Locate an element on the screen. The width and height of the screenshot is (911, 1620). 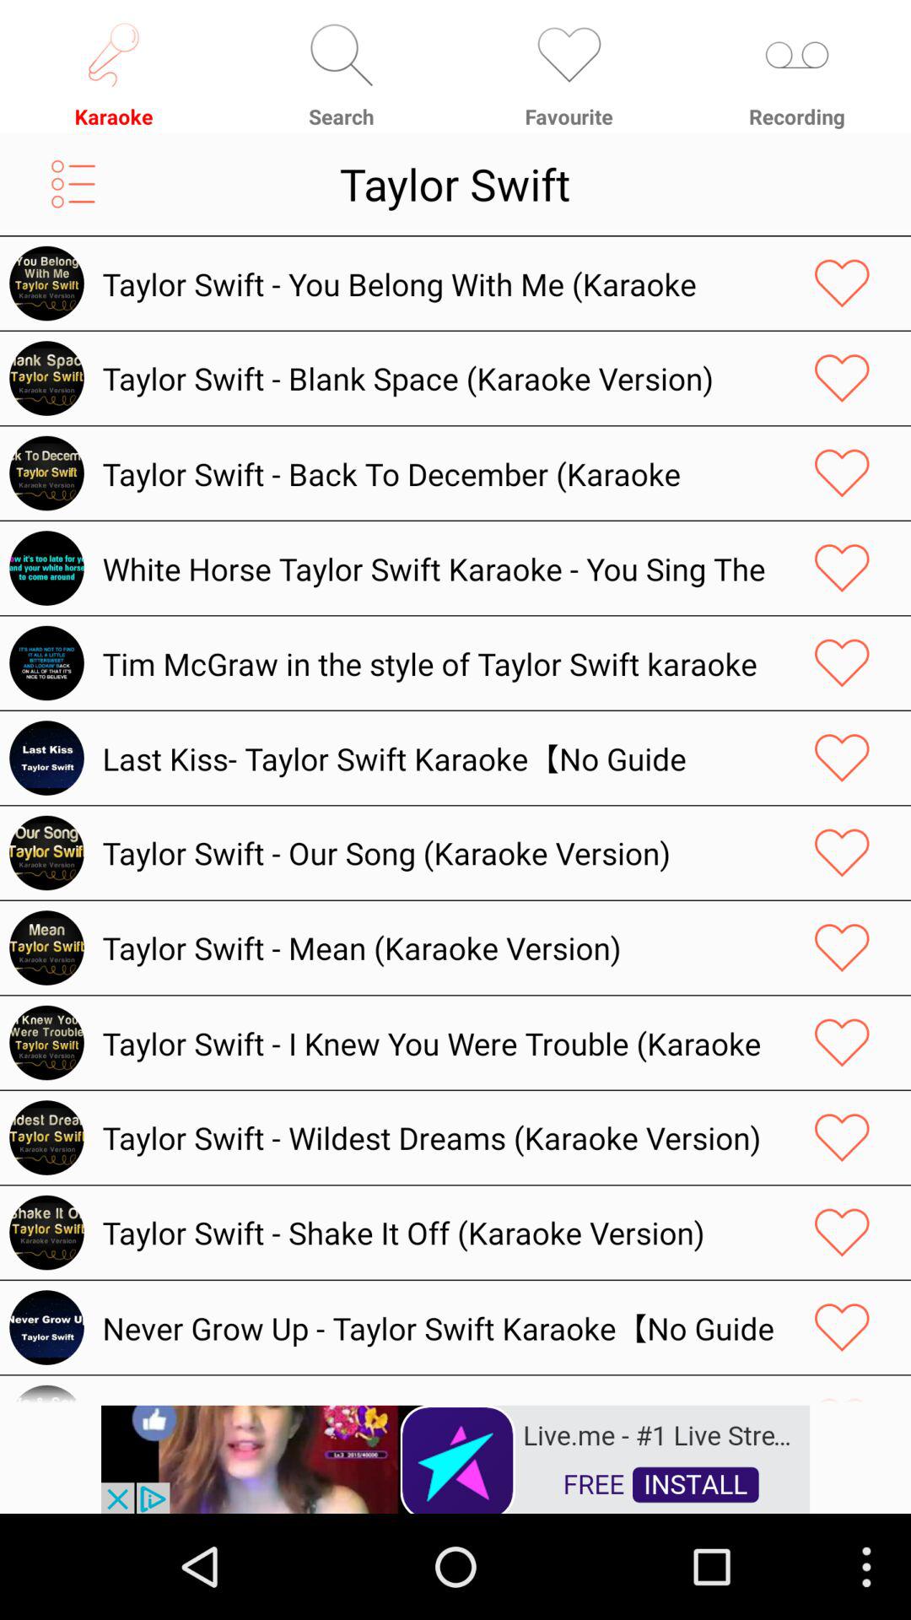
like is located at coordinates (842, 568).